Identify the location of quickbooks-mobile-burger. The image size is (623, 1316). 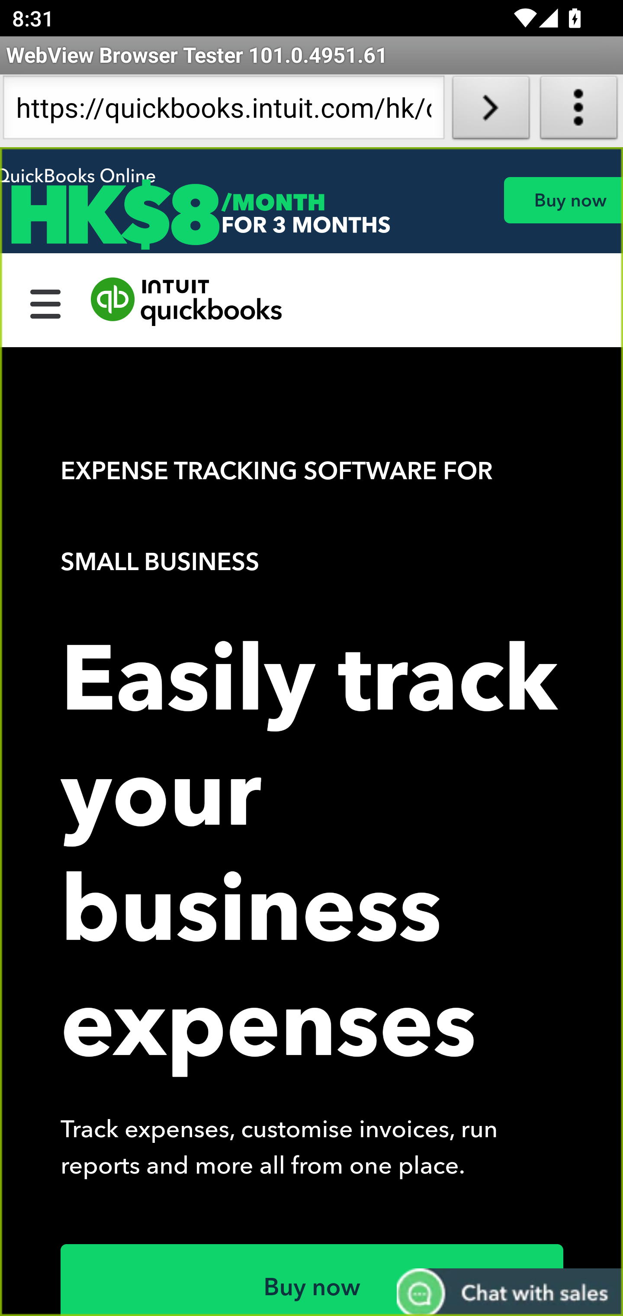
(46, 302).